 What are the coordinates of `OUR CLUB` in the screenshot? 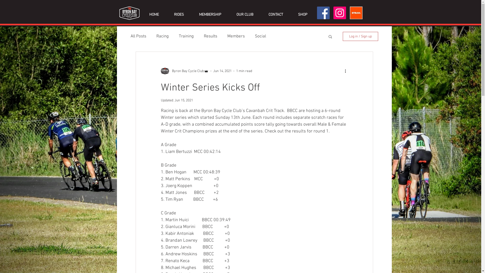 It's located at (245, 15).